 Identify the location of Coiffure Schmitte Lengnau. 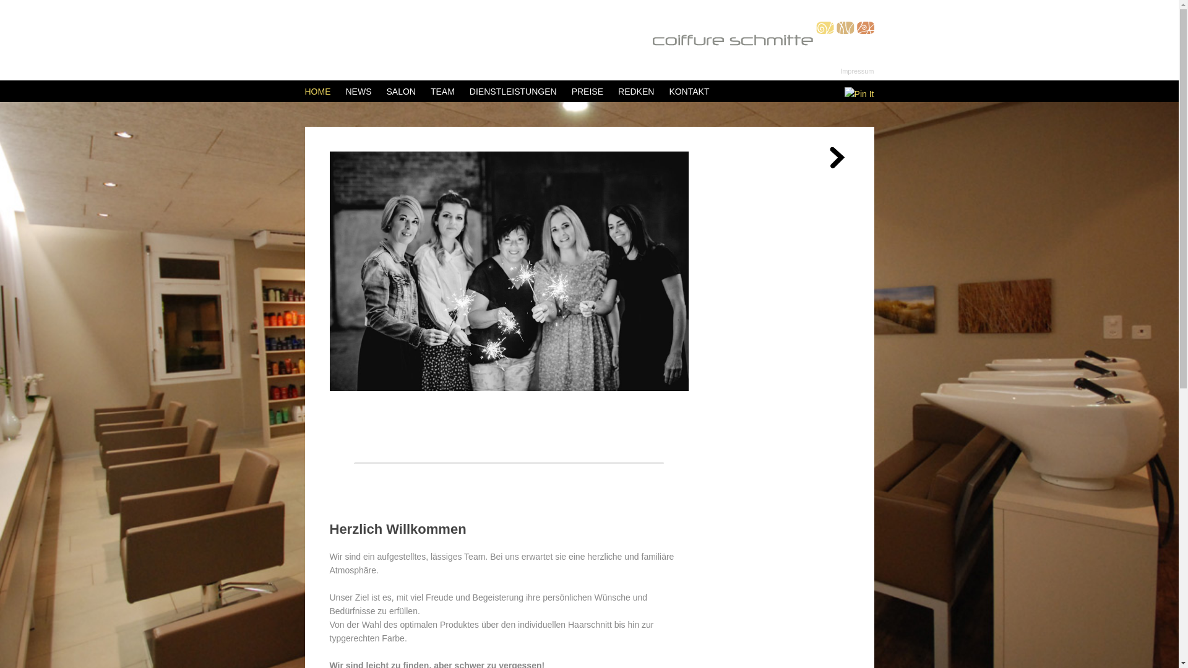
(763, 33).